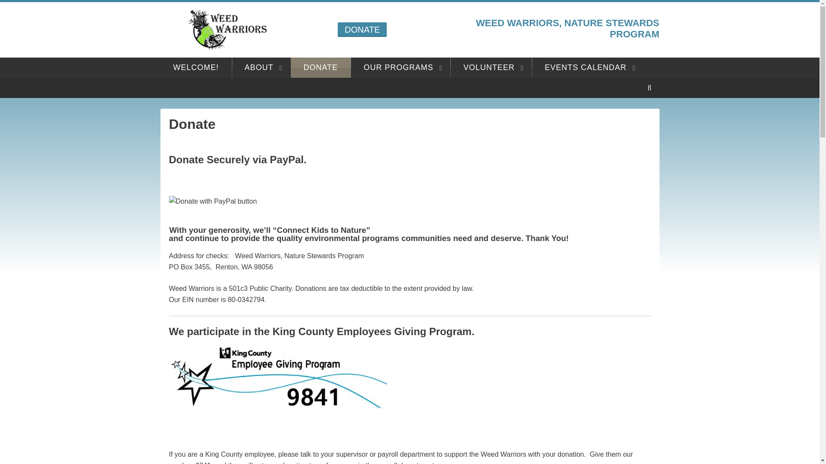  Describe the element at coordinates (261, 67) in the screenshot. I see `ABOUT` at that location.